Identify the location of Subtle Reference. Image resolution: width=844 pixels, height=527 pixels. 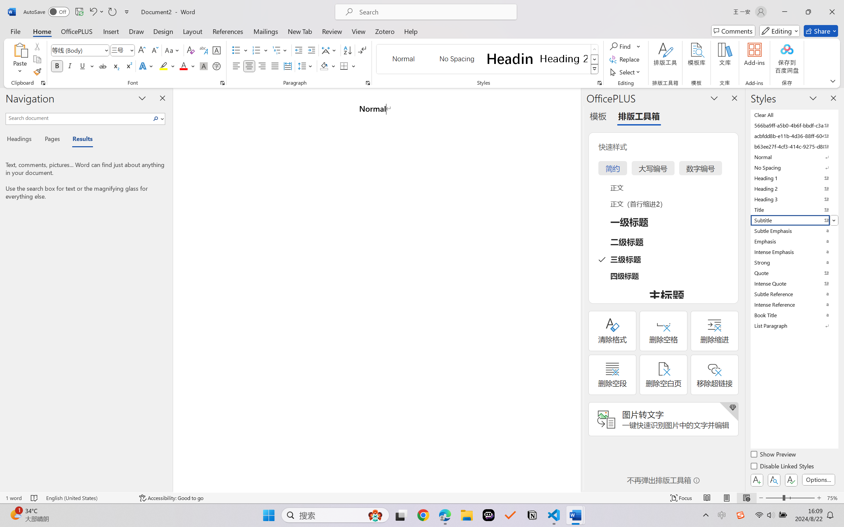
(794, 294).